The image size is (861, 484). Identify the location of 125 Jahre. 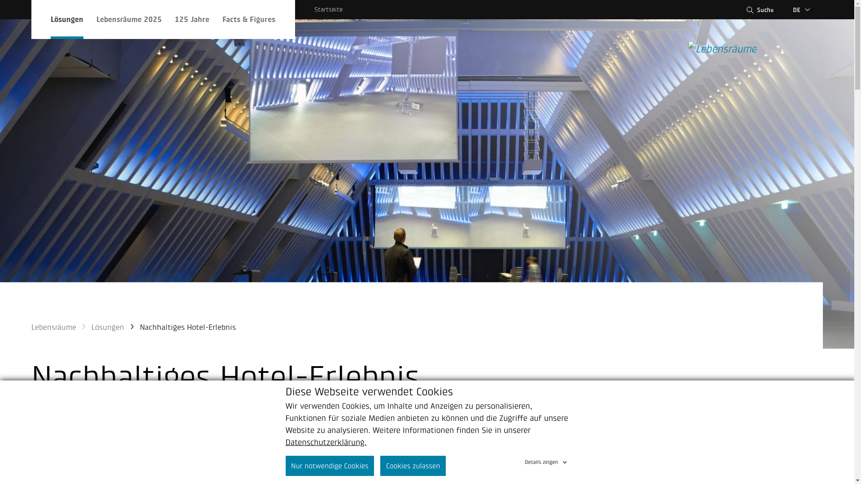
(192, 20).